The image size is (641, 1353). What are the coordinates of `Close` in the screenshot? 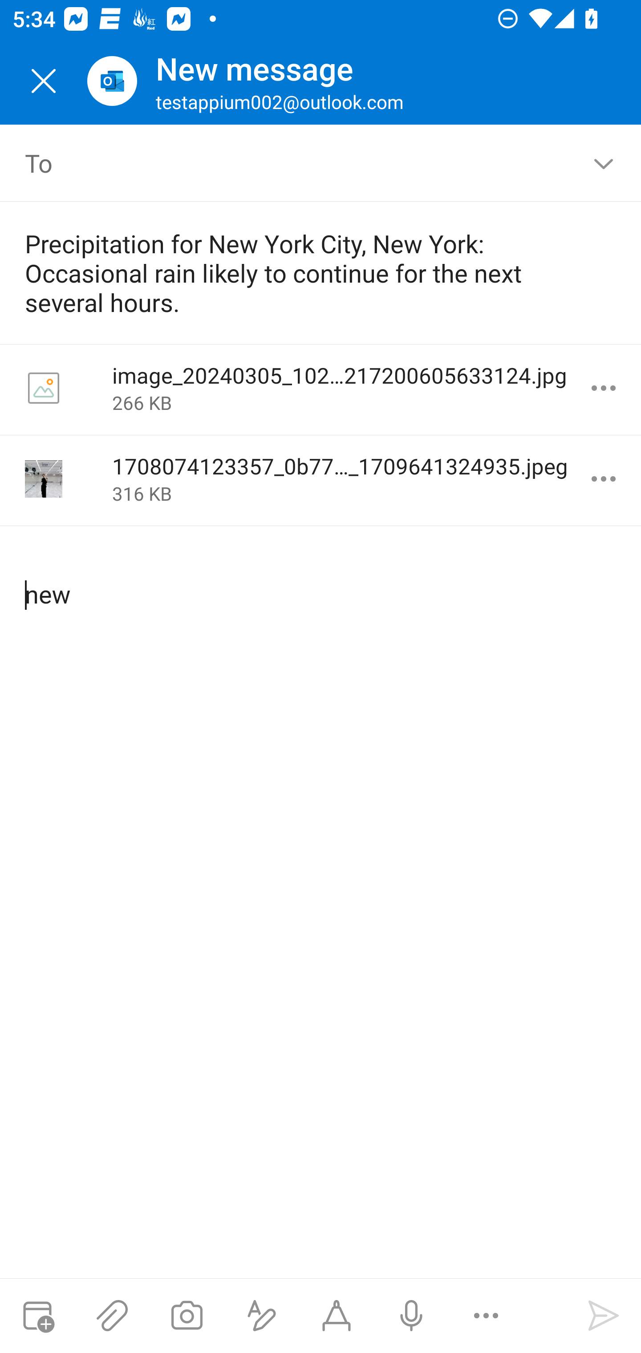 It's located at (44, 81).